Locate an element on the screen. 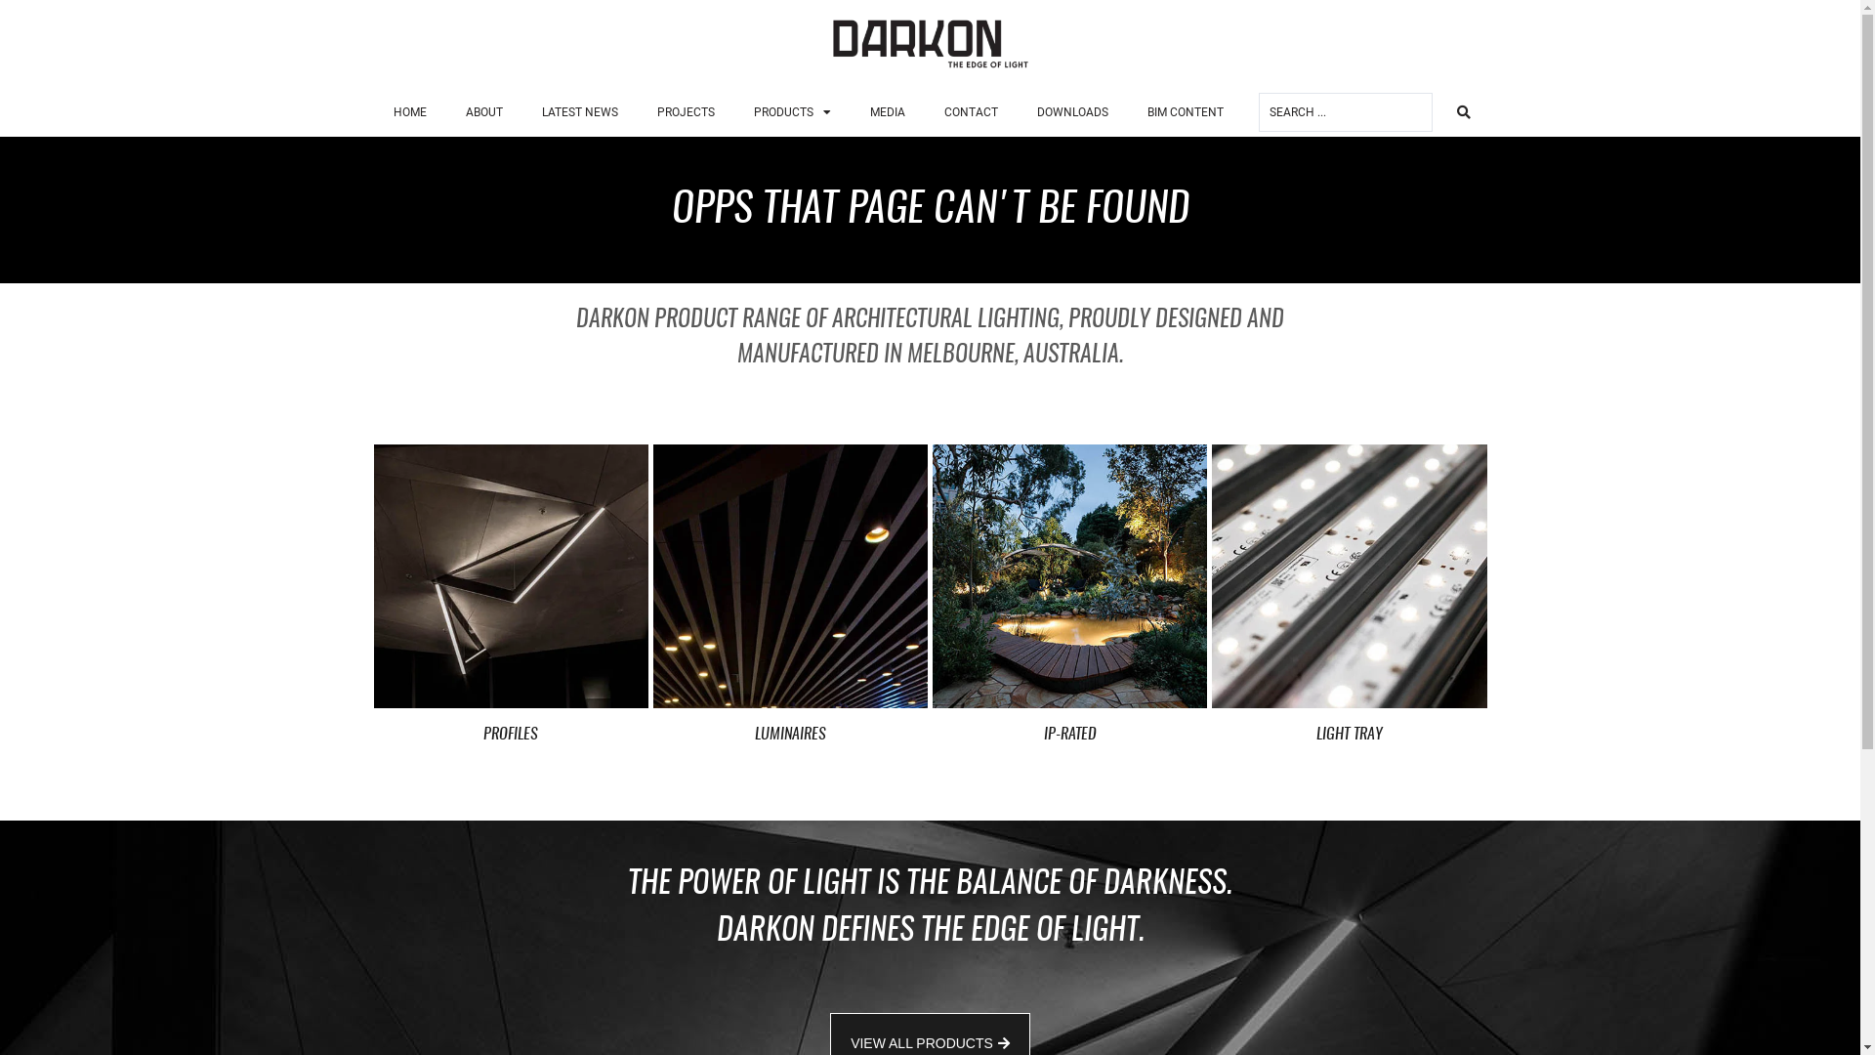  CONTACT is located at coordinates (971, 112).